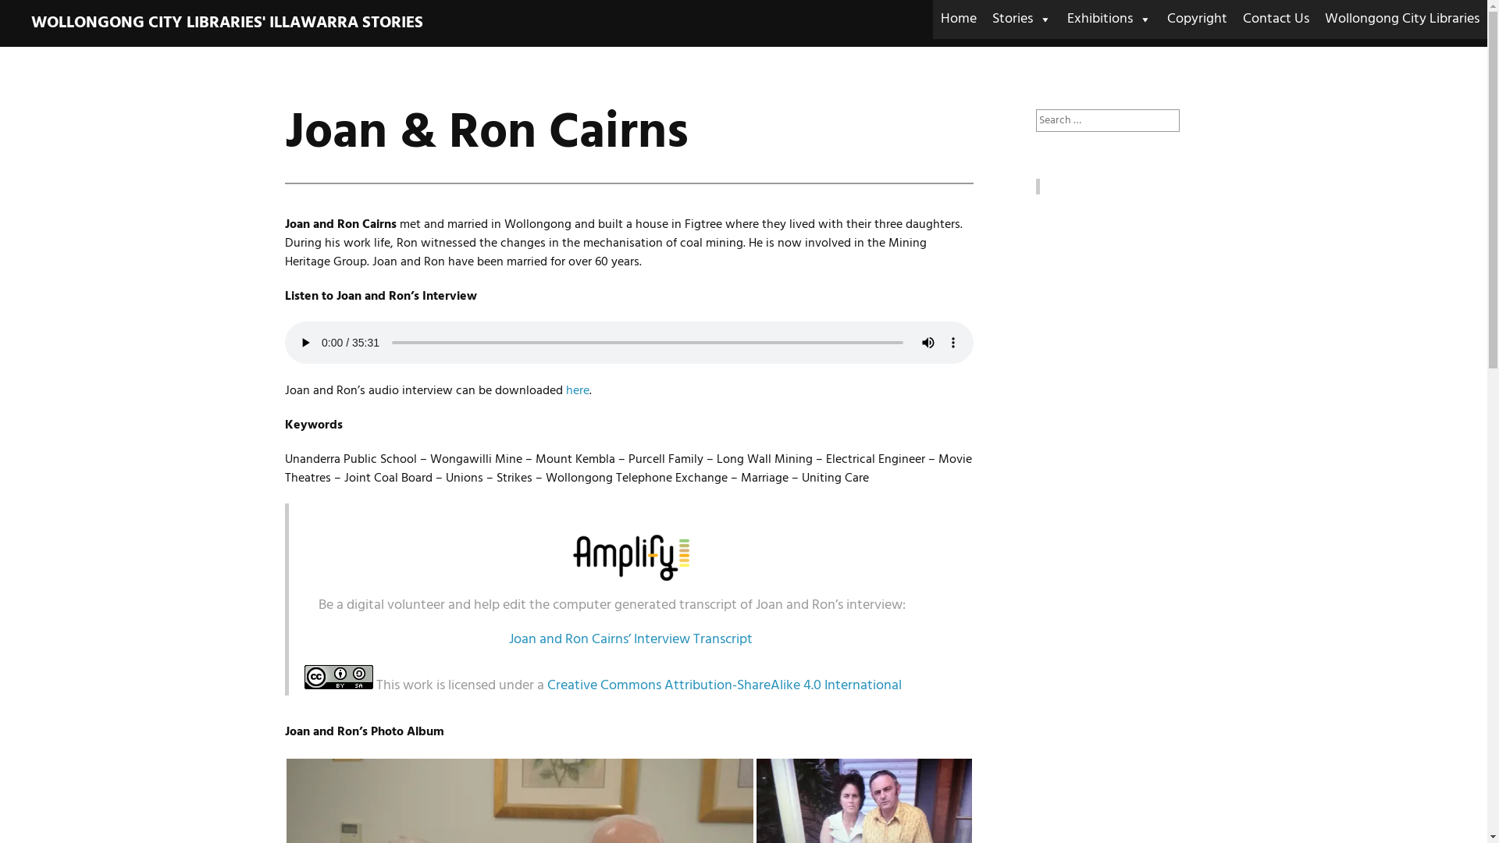 The height and width of the screenshot is (843, 1499). What do you see at coordinates (577, 391) in the screenshot?
I see `here` at bounding box center [577, 391].